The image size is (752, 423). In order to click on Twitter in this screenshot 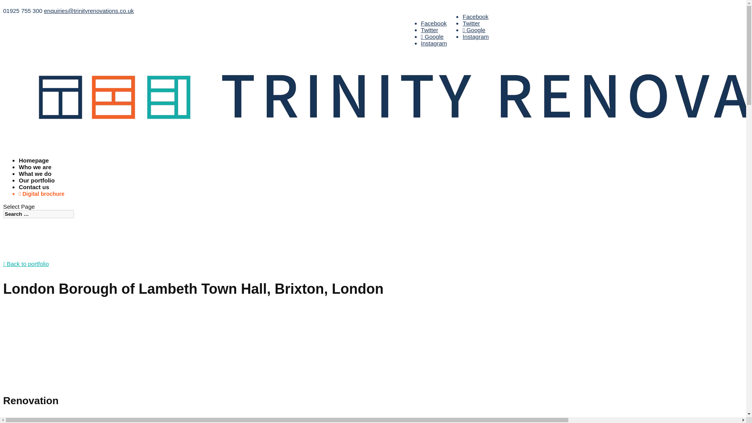, I will do `click(430, 30)`.